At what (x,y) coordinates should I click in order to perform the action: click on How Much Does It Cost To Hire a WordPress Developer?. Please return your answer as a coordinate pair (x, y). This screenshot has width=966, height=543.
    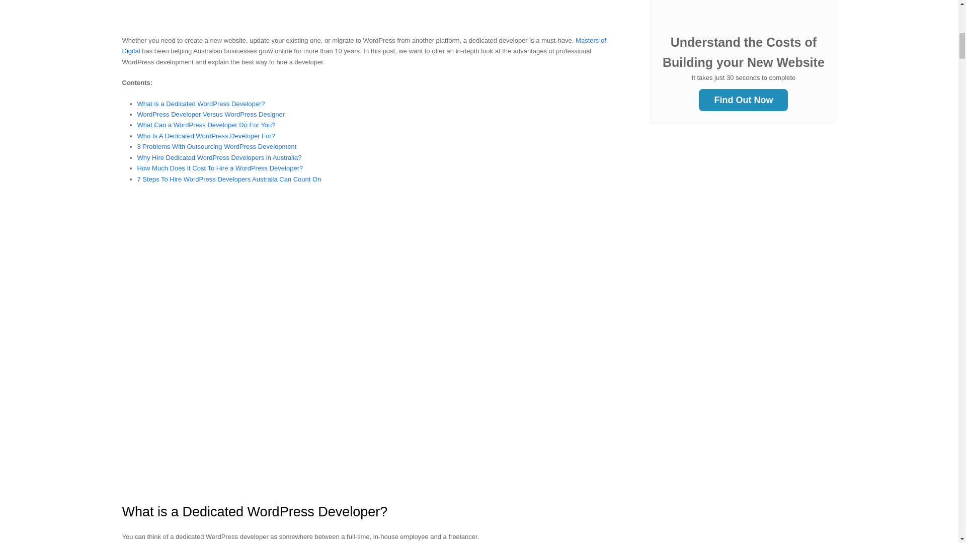
    Looking at the image, I should click on (220, 168).